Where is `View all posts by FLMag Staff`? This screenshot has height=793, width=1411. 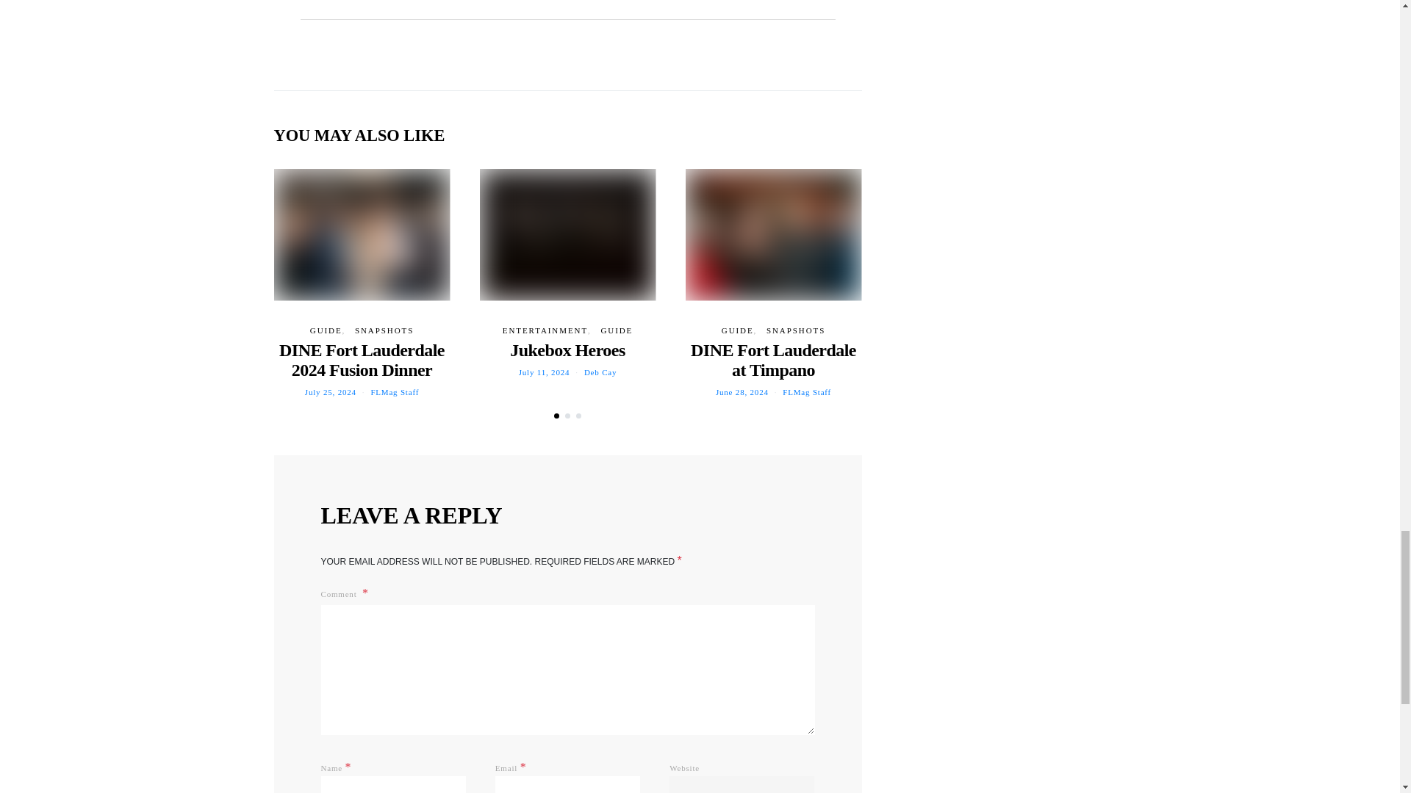 View all posts by FLMag Staff is located at coordinates (807, 392).